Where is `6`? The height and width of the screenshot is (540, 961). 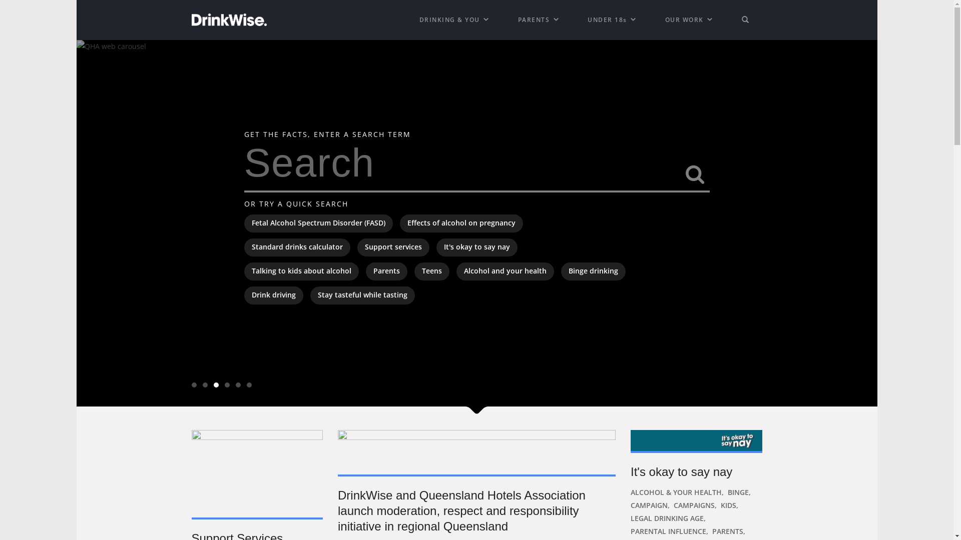
6 is located at coordinates (248, 385).